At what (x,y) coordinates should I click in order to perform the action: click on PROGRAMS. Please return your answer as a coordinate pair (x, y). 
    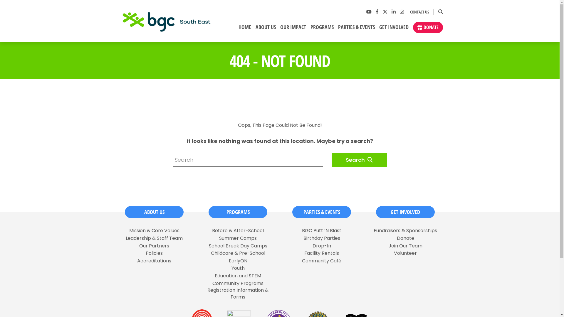
    Looking at the image, I should click on (322, 29).